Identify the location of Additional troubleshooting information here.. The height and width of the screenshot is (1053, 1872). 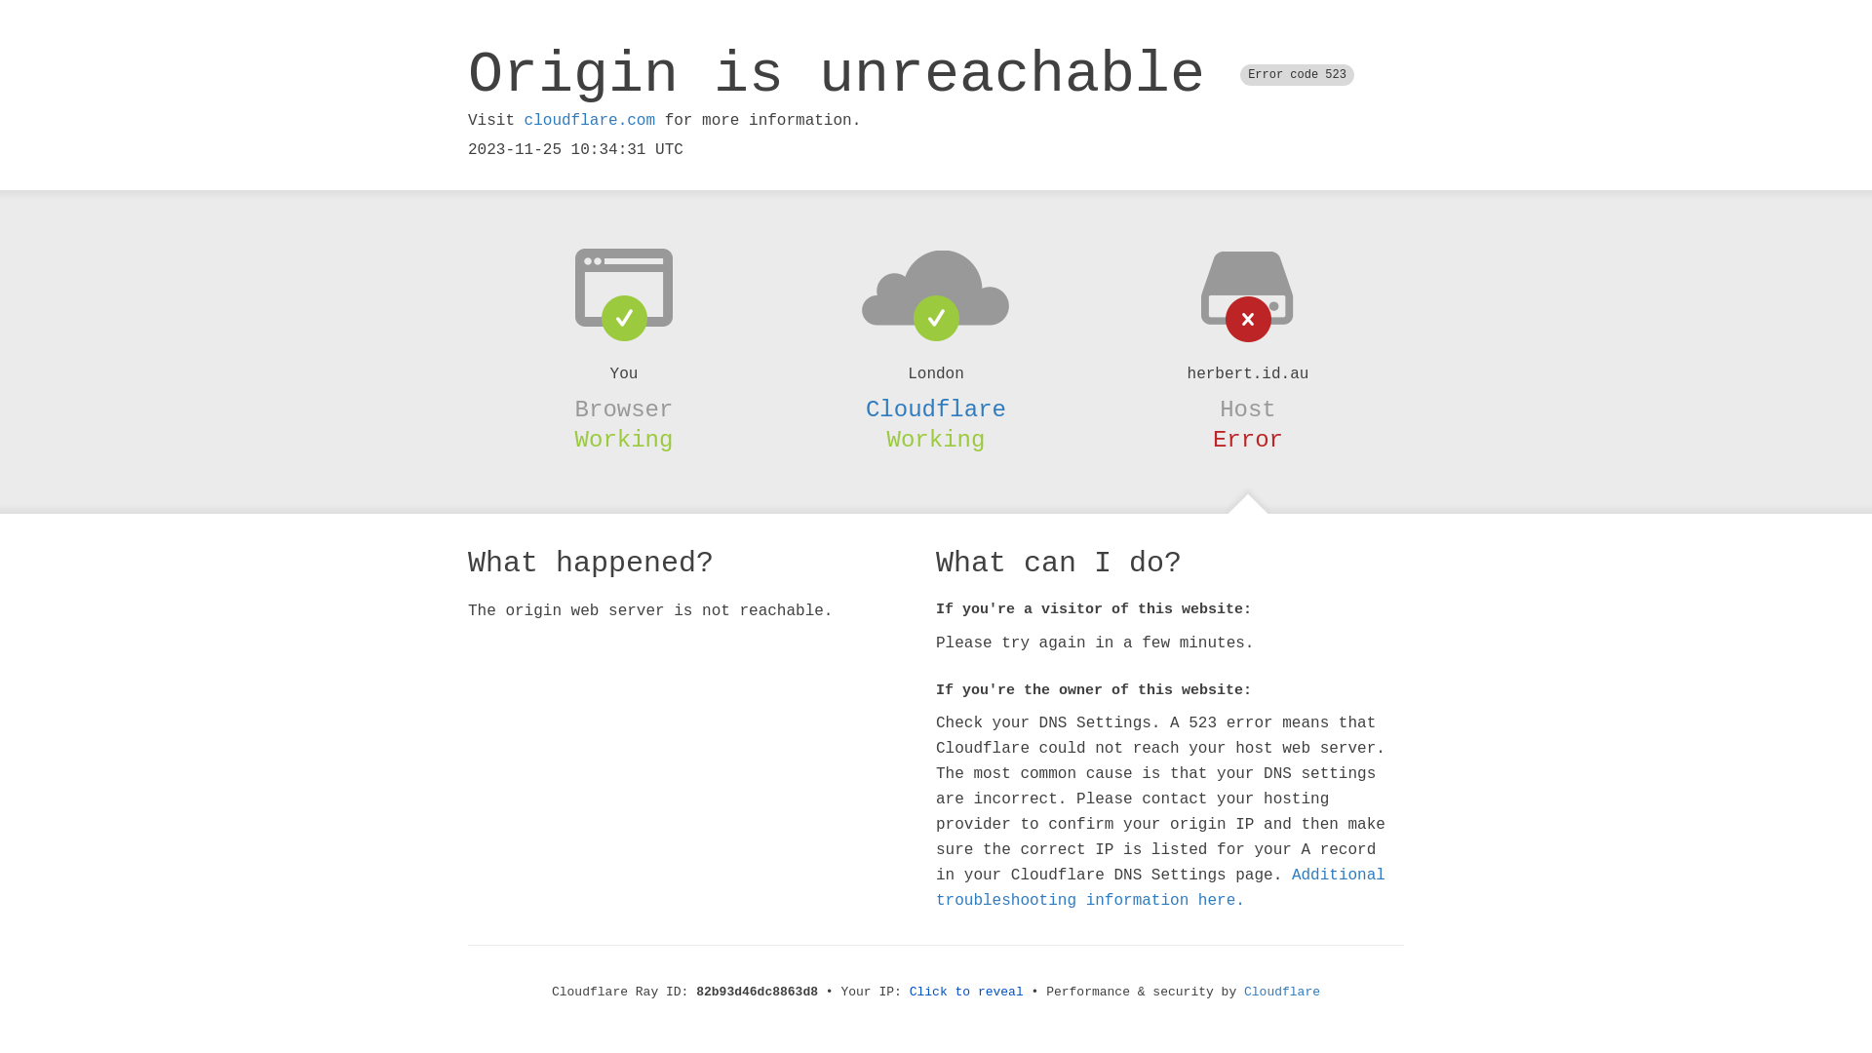
(1160, 888).